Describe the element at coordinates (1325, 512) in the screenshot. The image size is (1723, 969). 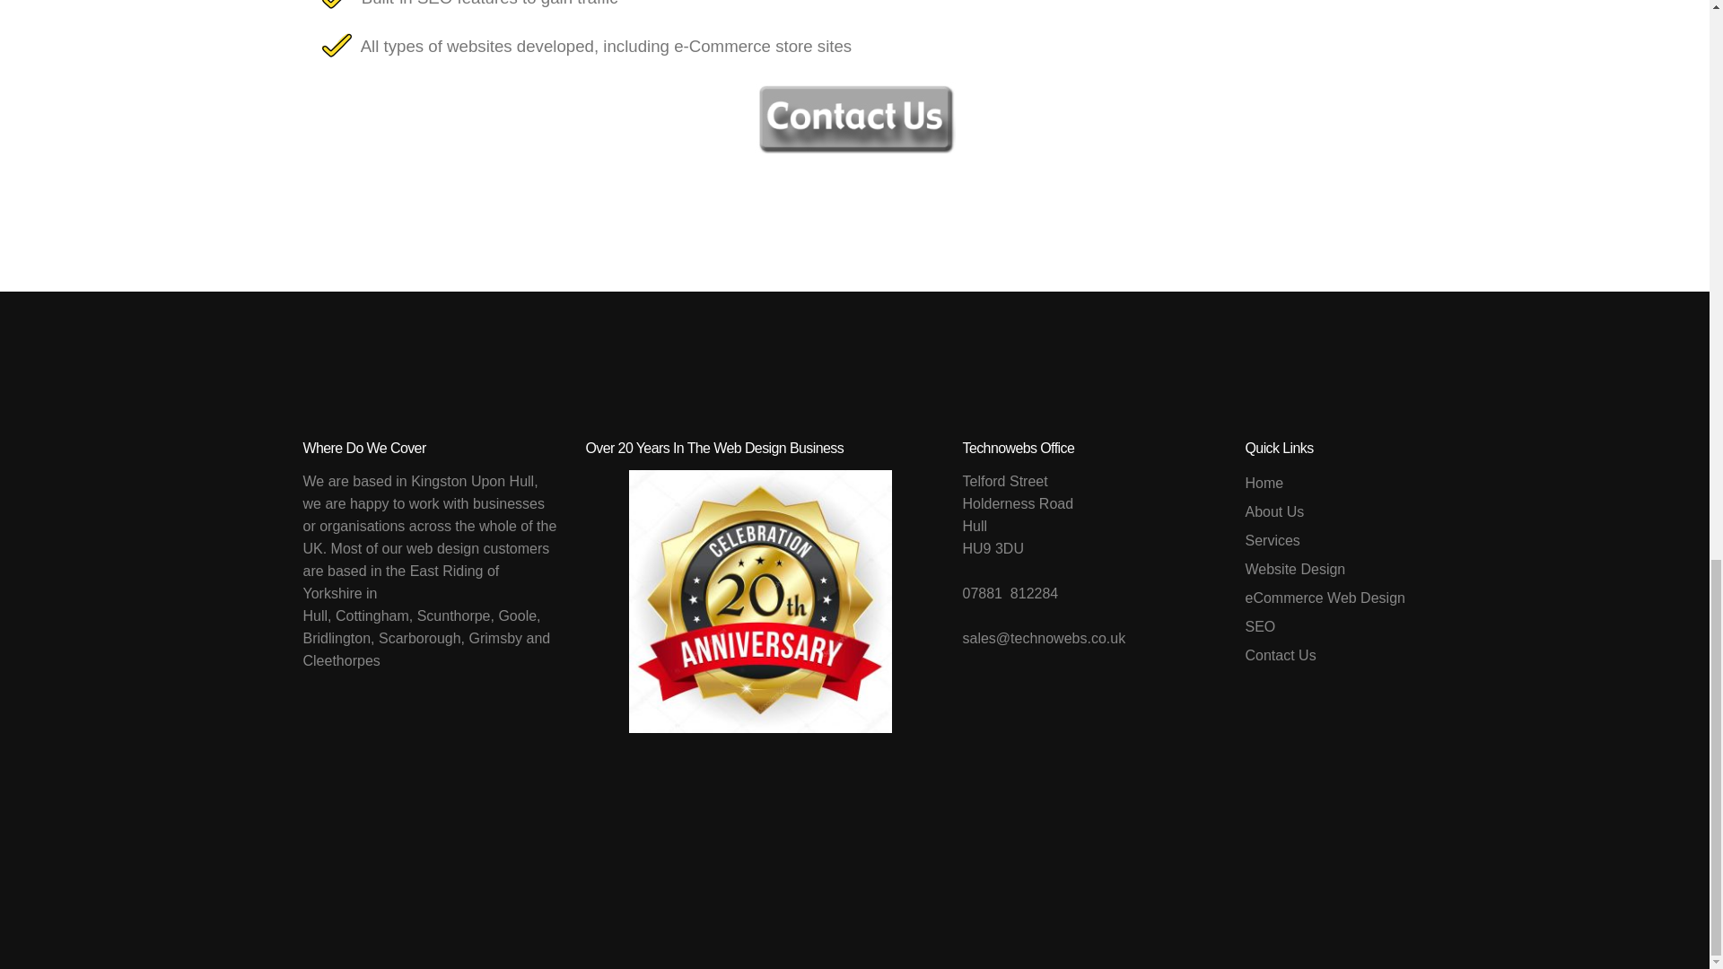
I see `About Us` at that location.